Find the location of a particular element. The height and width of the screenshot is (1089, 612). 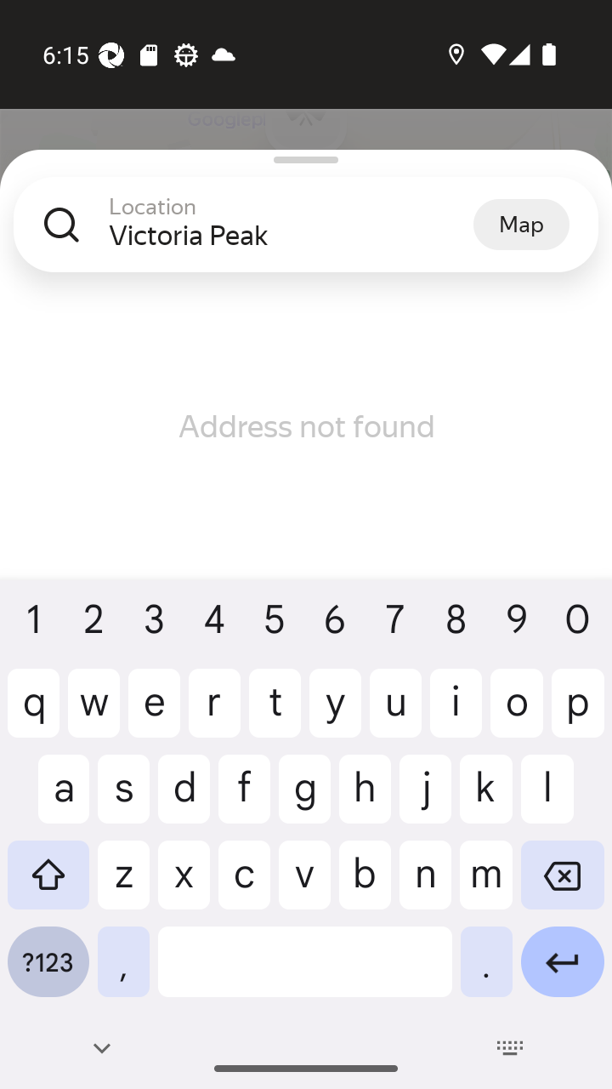

Map is located at coordinates (521, 224).